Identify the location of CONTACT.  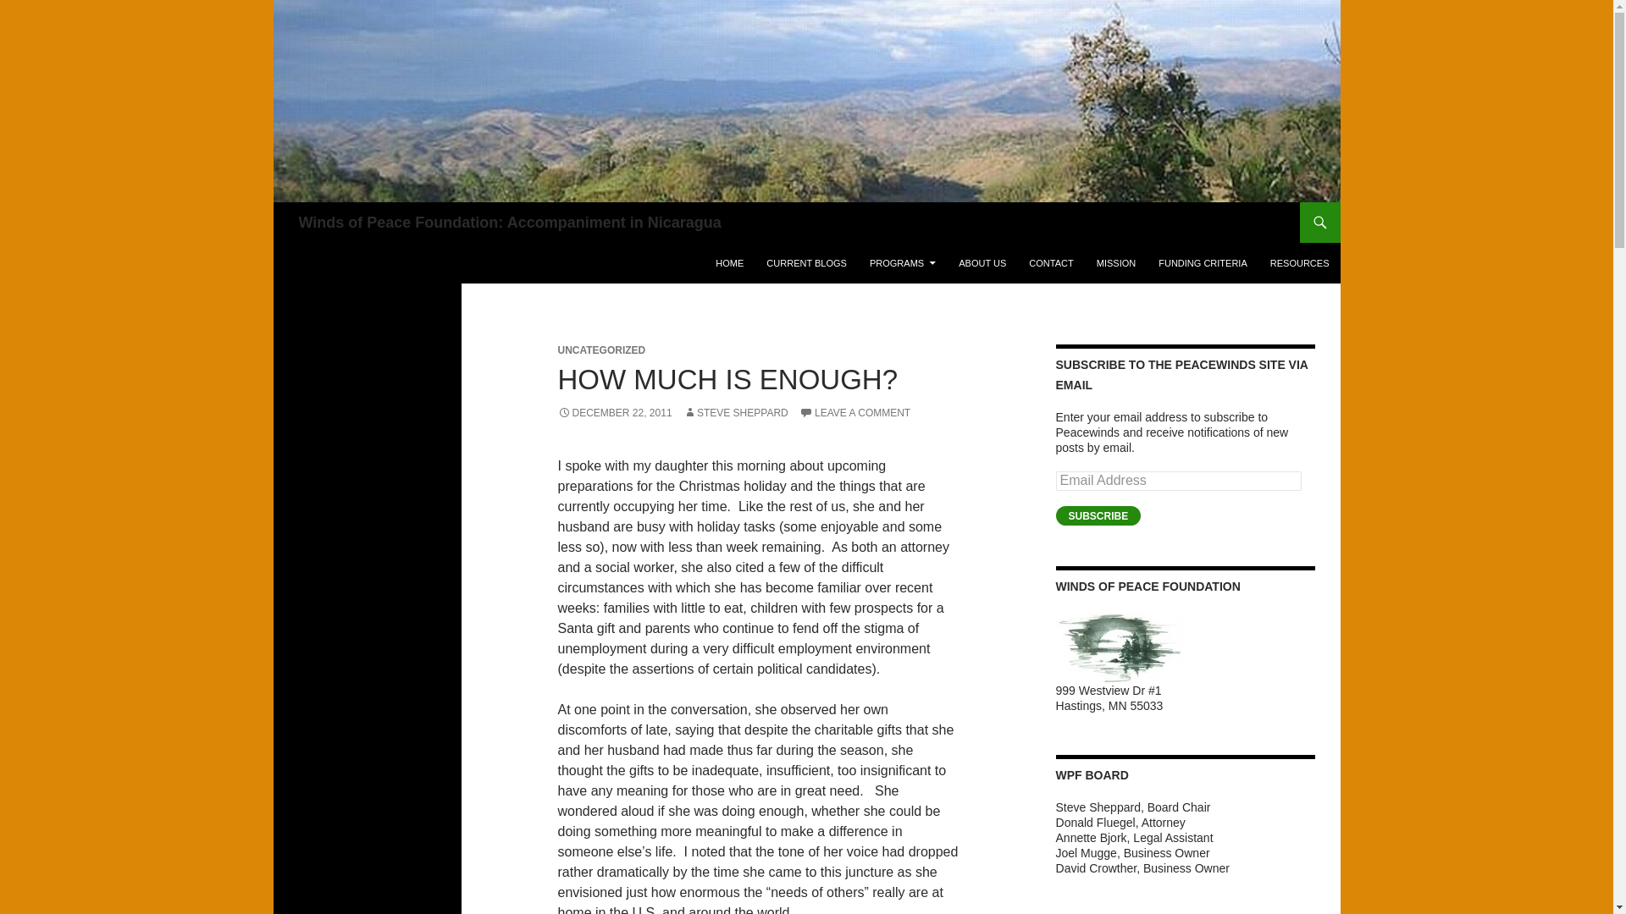
(1050, 262).